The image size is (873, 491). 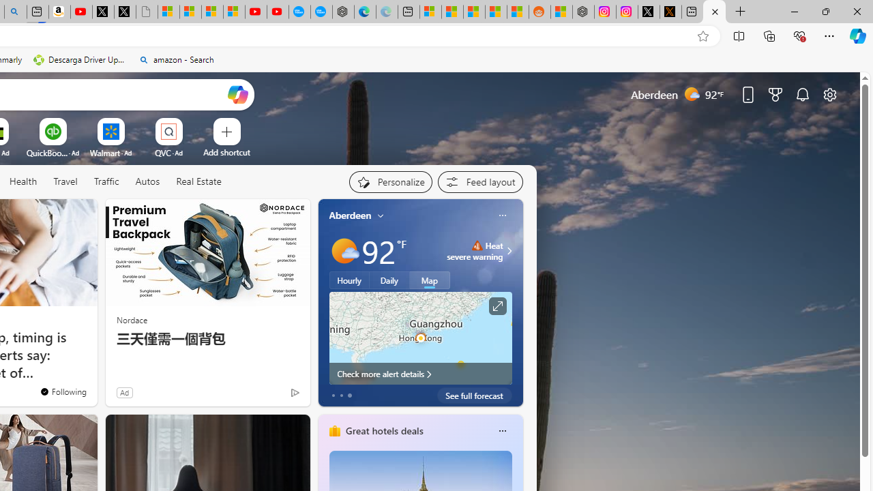 What do you see at coordinates (829, 94) in the screenshot?
I see `Page settings` at bounding box center [829, 94].